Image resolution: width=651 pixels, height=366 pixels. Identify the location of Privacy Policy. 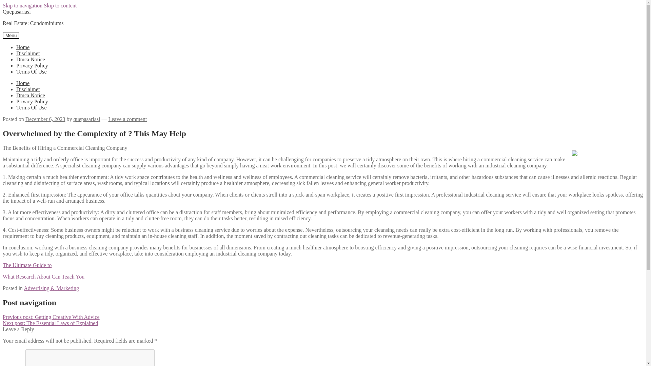
(32, 65).